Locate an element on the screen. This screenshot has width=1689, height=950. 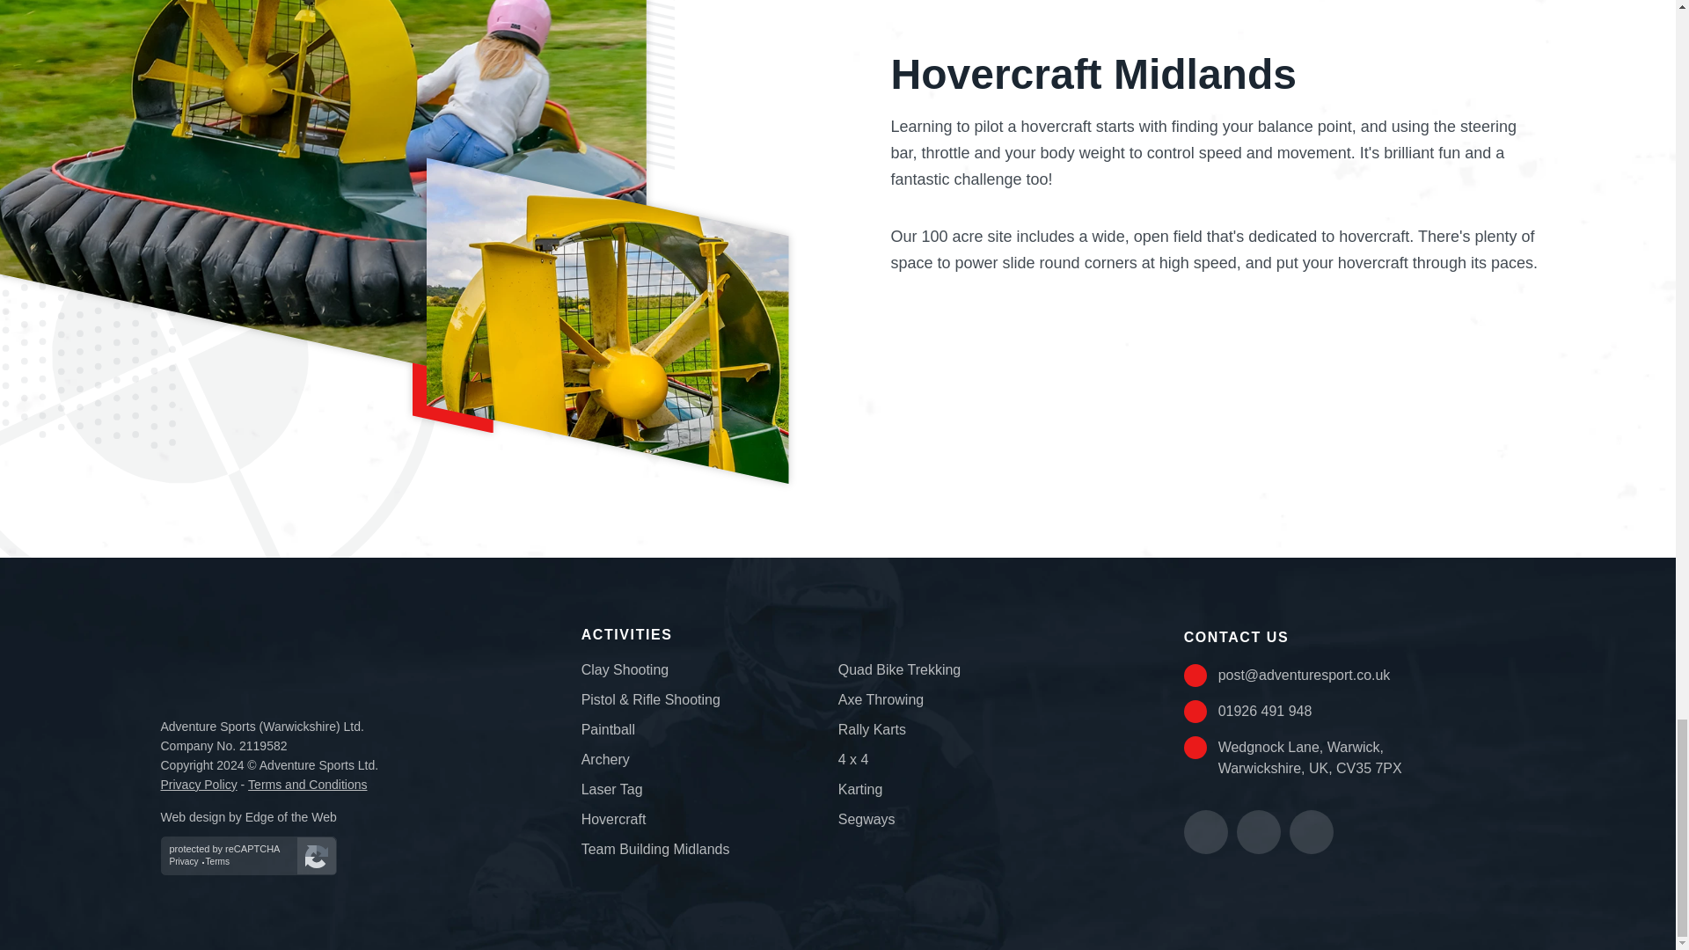
Quad Bike Trekking is located at coordinates (899, 669).